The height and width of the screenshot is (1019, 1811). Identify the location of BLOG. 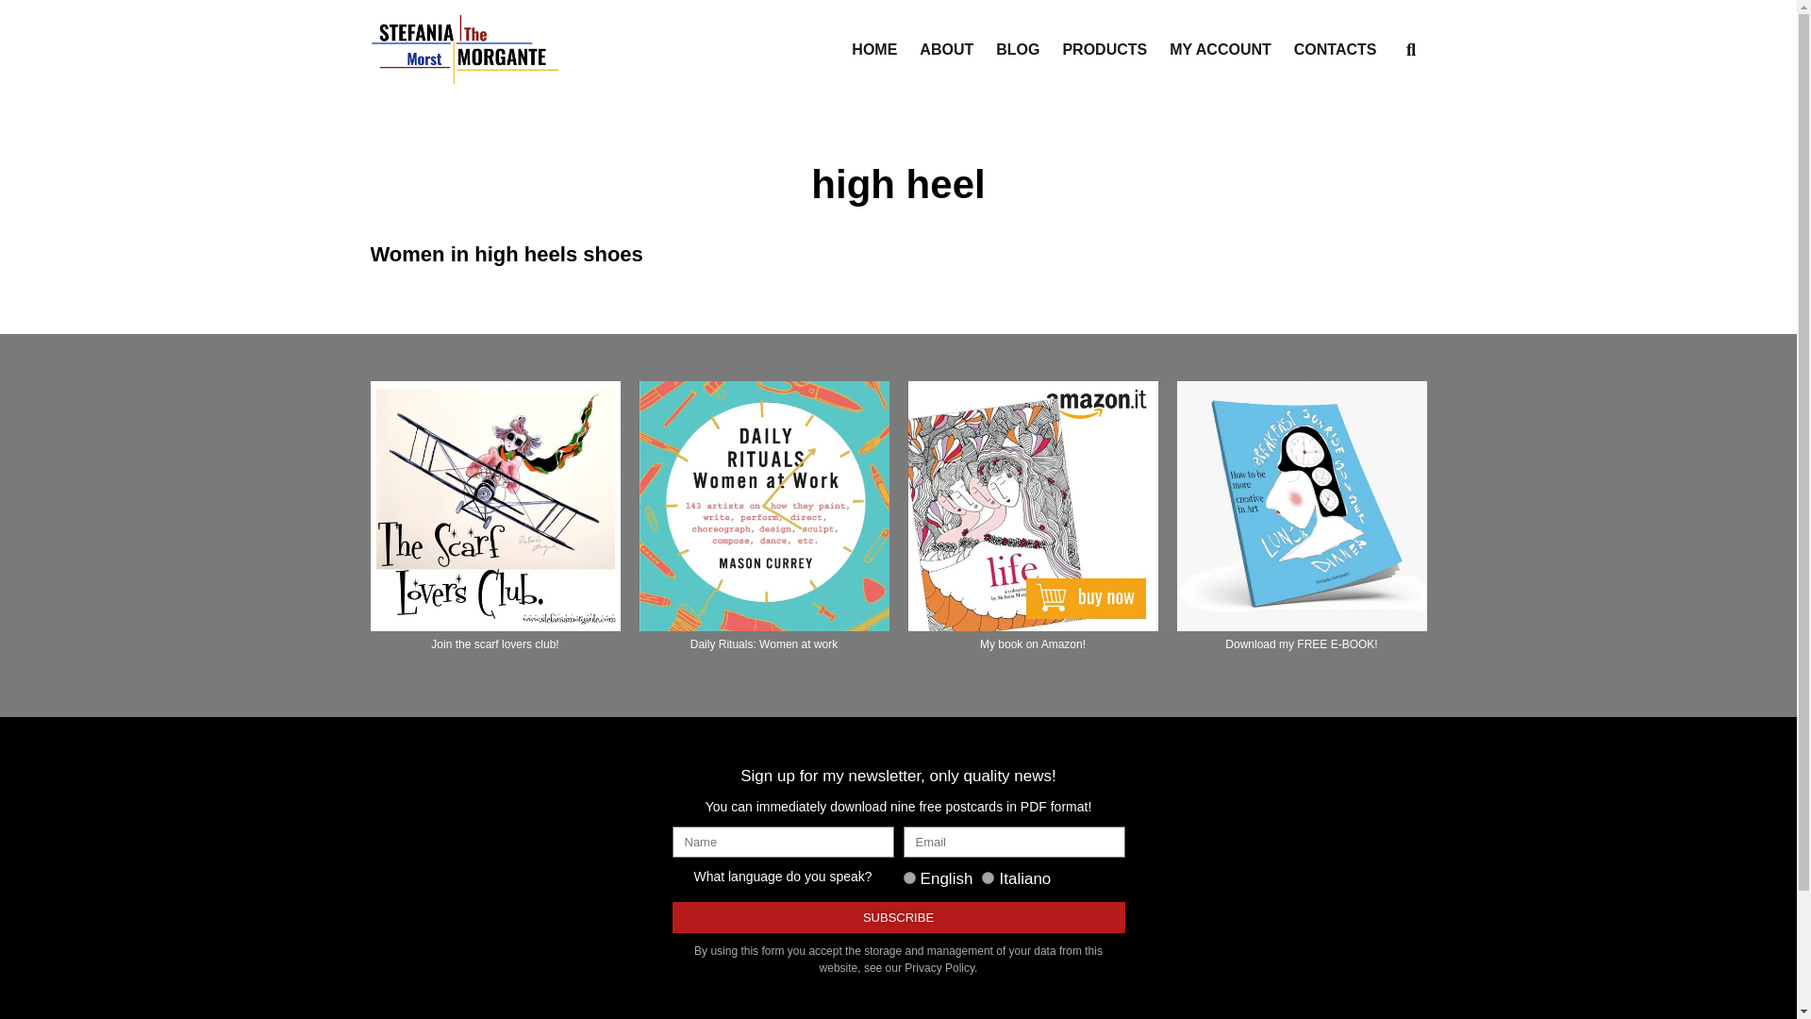
(1018, 49).